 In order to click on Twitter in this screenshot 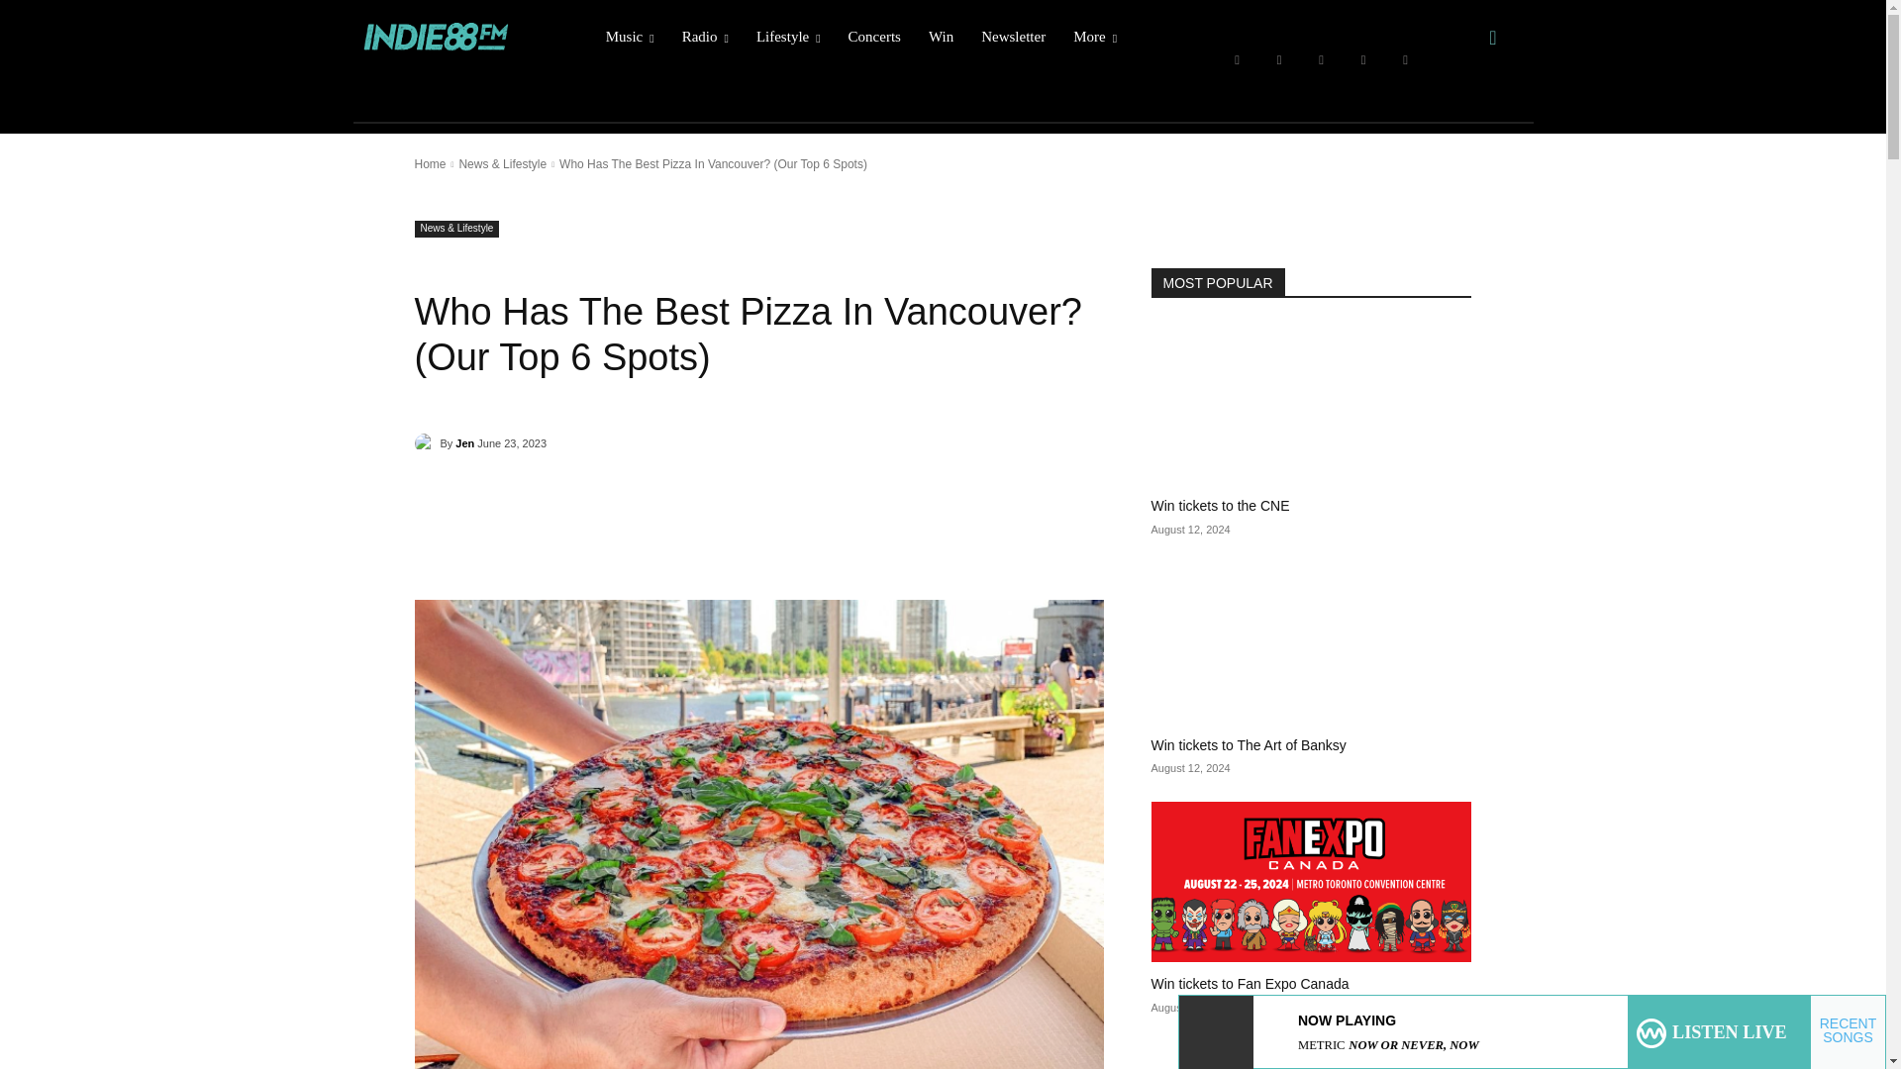, I will do `click(1363, 60)`.